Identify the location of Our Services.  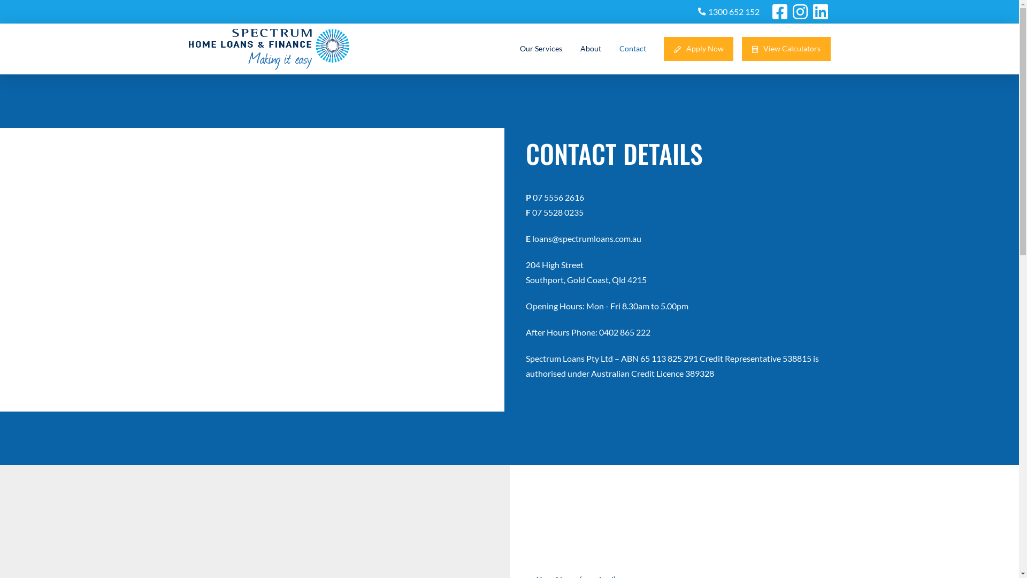
(541, 49).